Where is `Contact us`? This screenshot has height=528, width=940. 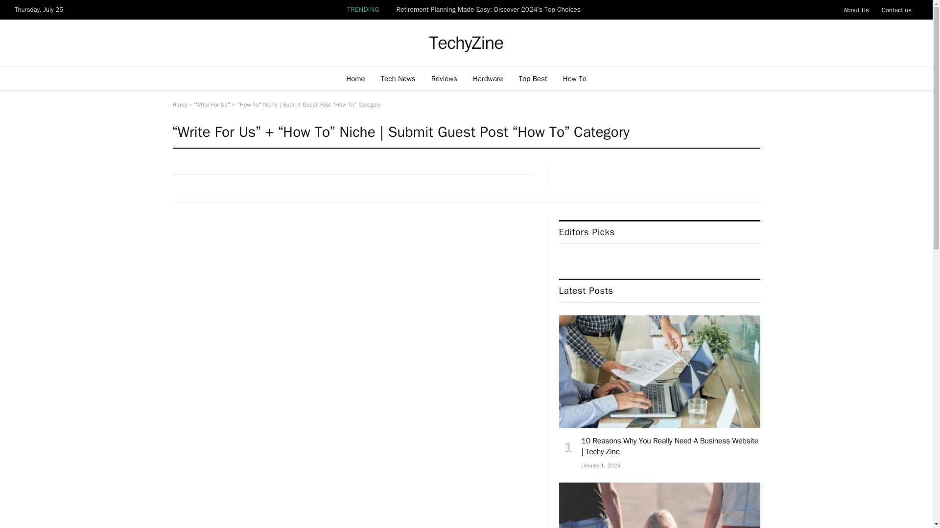
Contact us is located at coordinates (896, 10).